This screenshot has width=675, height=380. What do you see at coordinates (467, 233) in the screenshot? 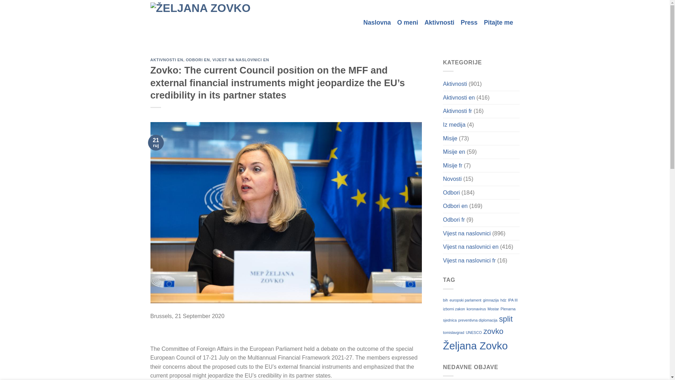
I see `Vijest na naslovnici` at bounding box center [467, 233].